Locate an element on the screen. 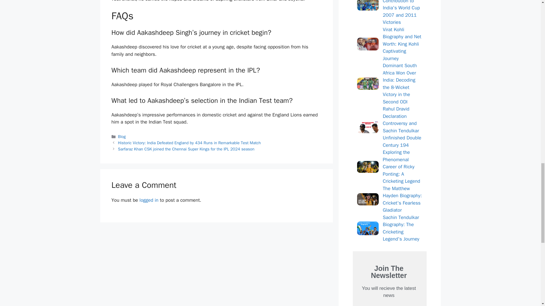 The width and height of the screenshot is (545, 306). The Matthew Hayden Biography: Cricket's Fearless Gladiator is located at coordinates (389, 199).